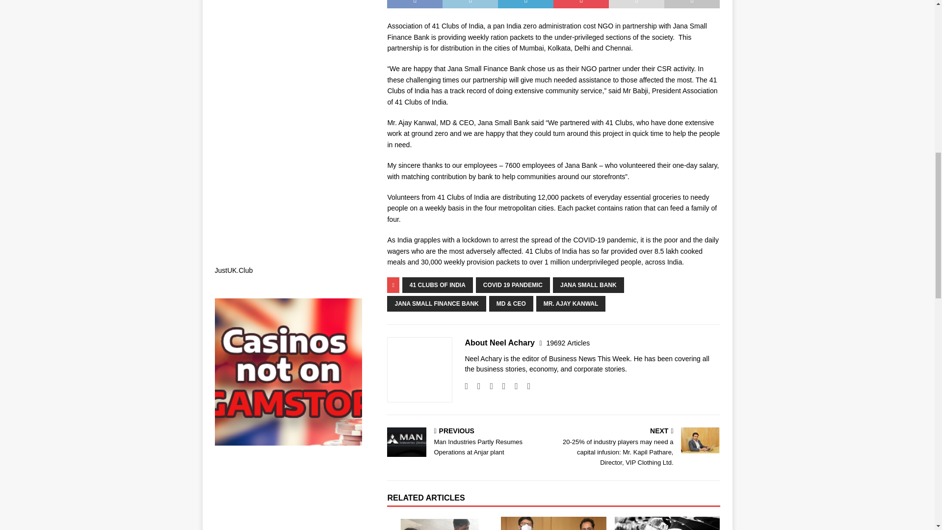 This screenshot has height=530, width=942. I want to click on JANA SMALL BANK, so click(588, 285).